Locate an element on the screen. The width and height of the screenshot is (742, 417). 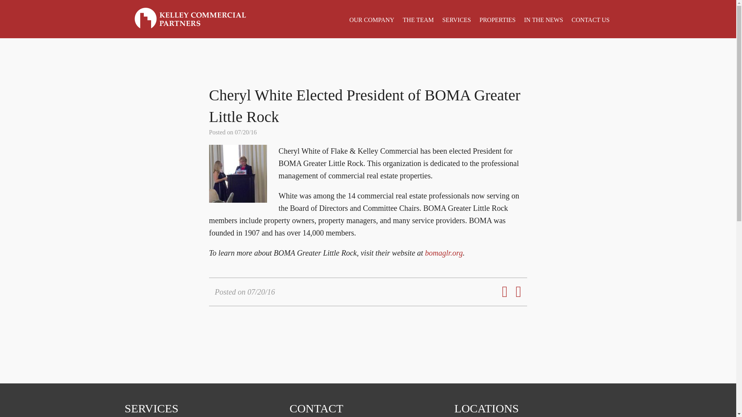
bomaglr.org is located at coordinates (444, 253).